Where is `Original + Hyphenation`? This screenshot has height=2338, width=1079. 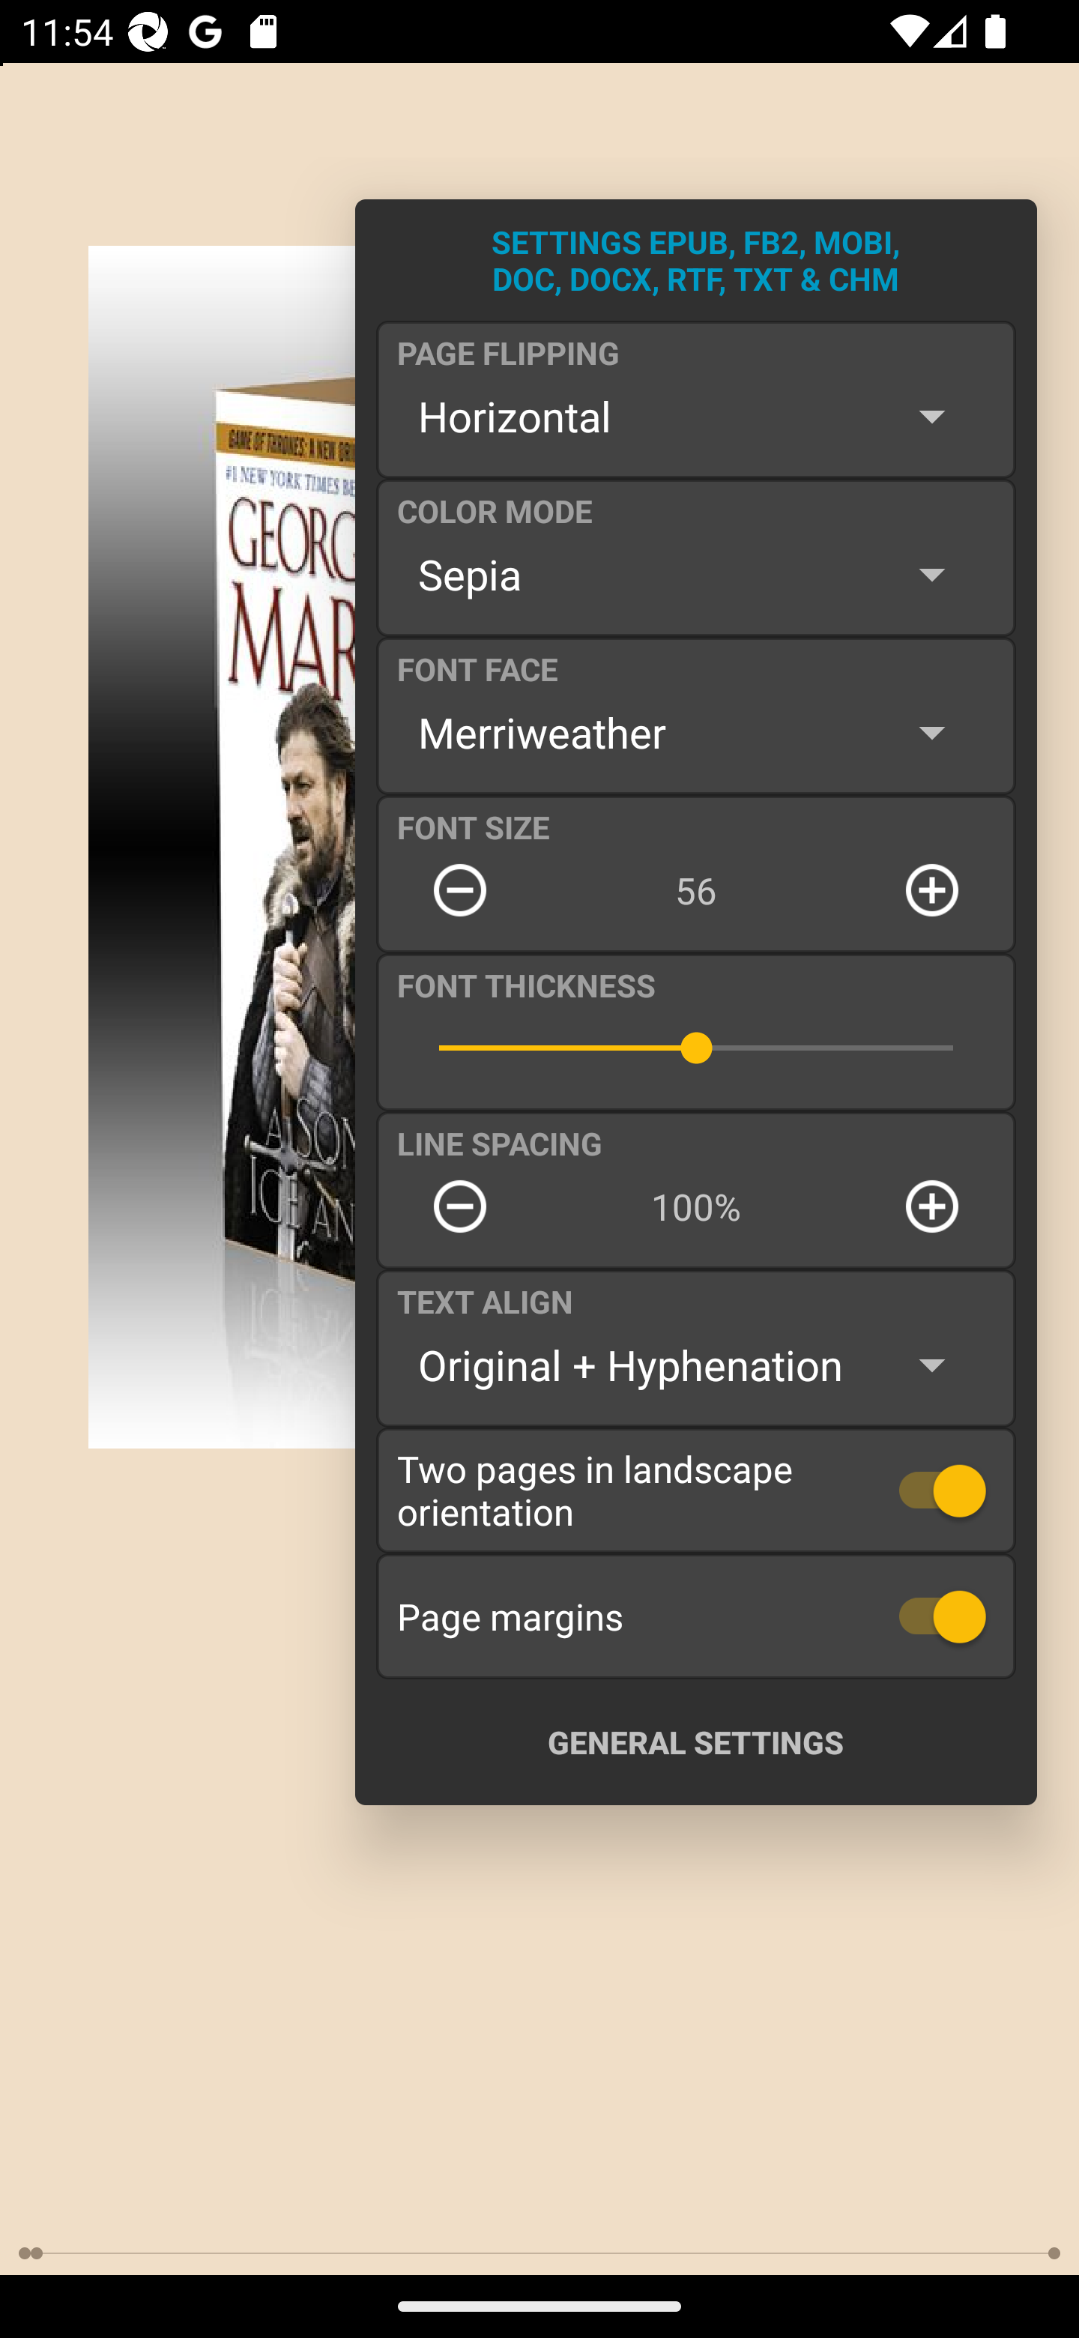
Original + Hyphenation is located at coordinates (695, 1365).